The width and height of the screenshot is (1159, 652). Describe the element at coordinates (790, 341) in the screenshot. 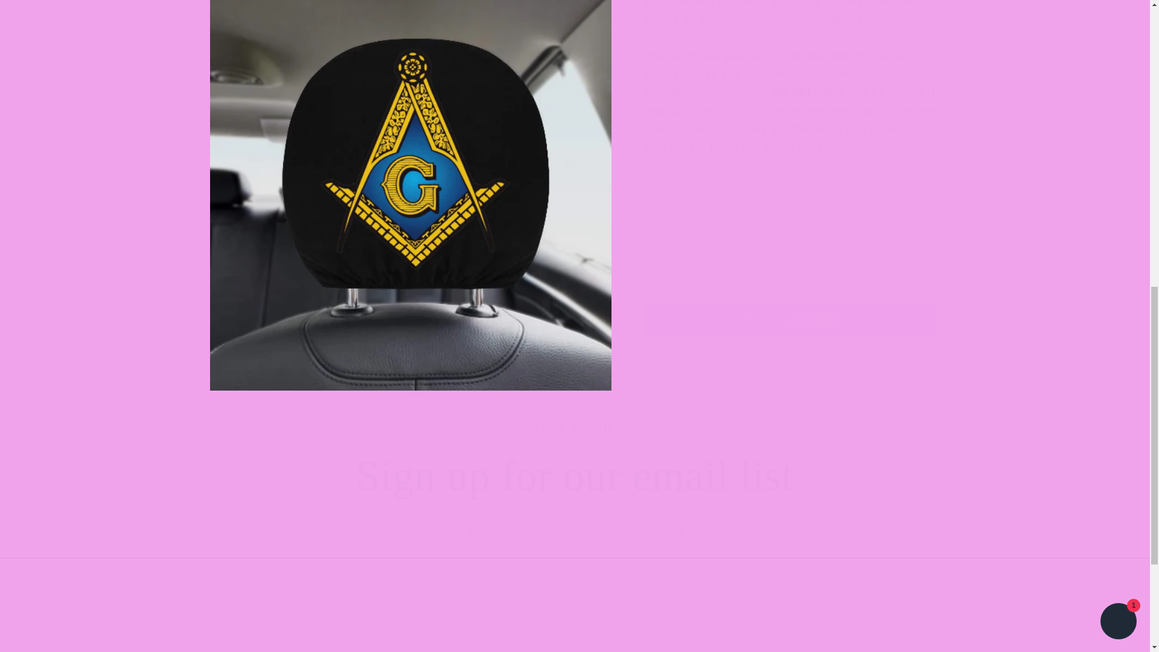

I see `More payment options` at that location.